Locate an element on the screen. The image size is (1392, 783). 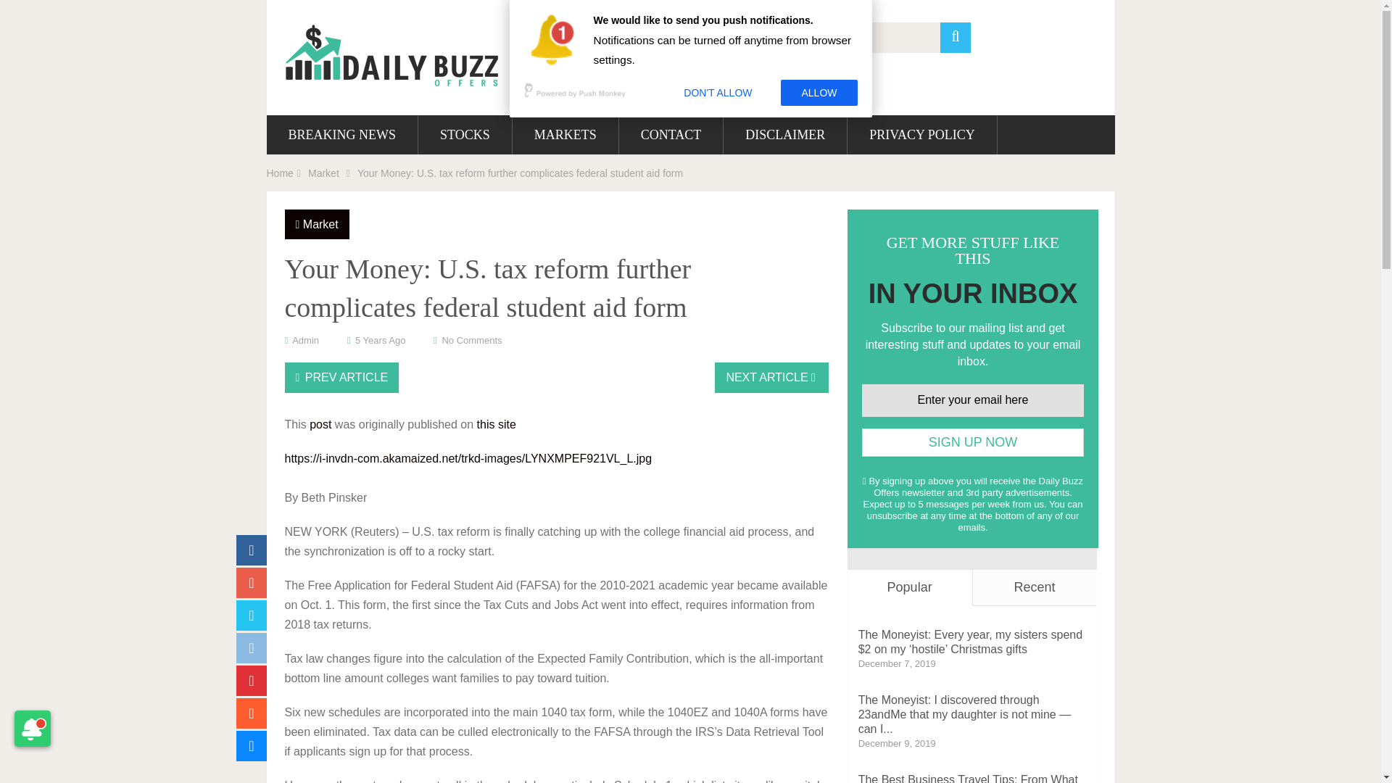
post is located at coordinates (320, 424).